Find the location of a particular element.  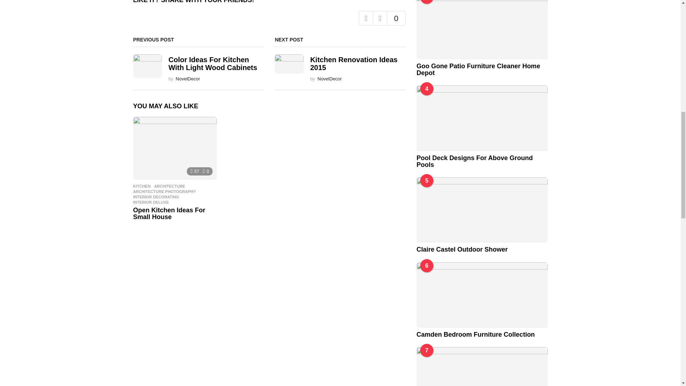

Pool Deck Designs For Above Ground Pools is located at coordinates (482, 118).